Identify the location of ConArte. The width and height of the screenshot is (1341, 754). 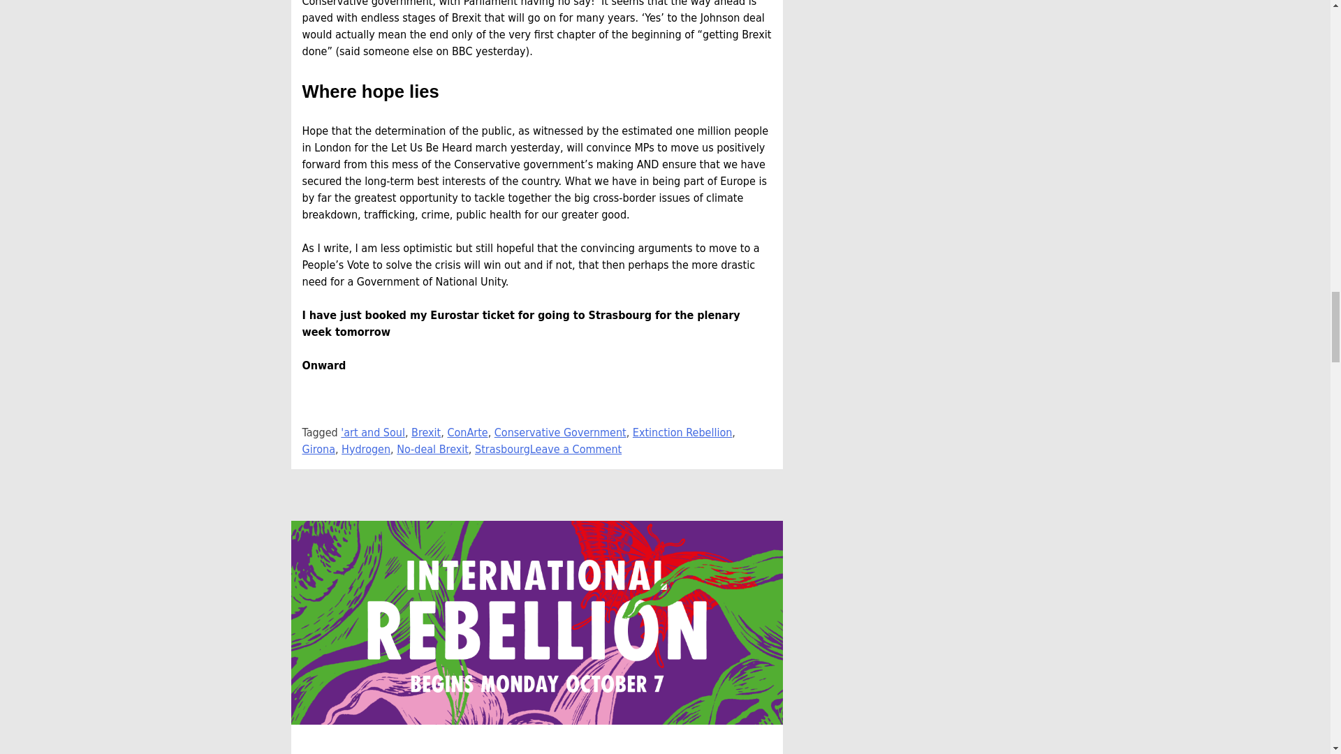
(467, 432).